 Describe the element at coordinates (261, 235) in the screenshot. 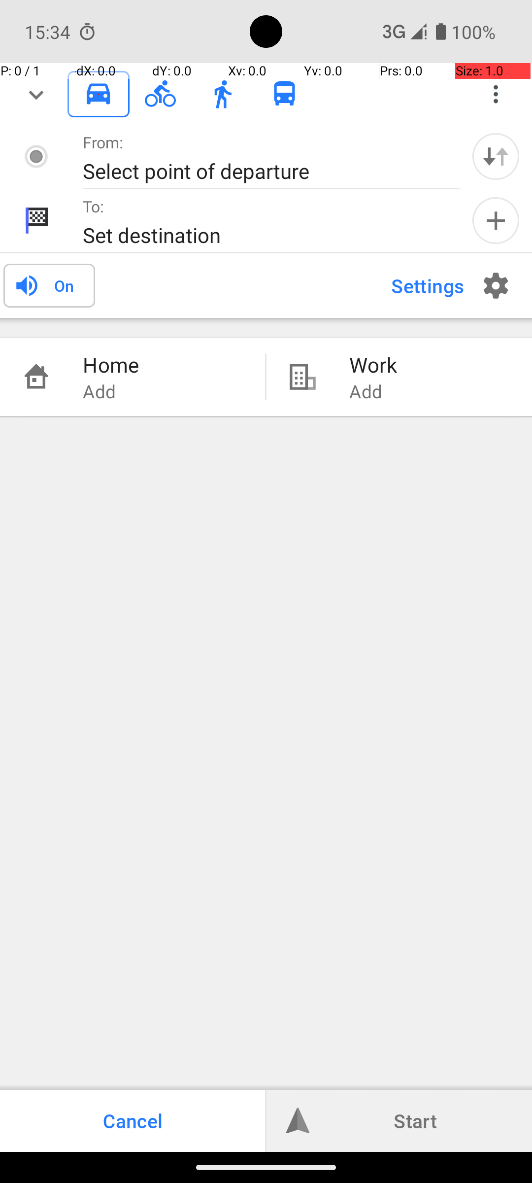

I see `Set destination` at that location.